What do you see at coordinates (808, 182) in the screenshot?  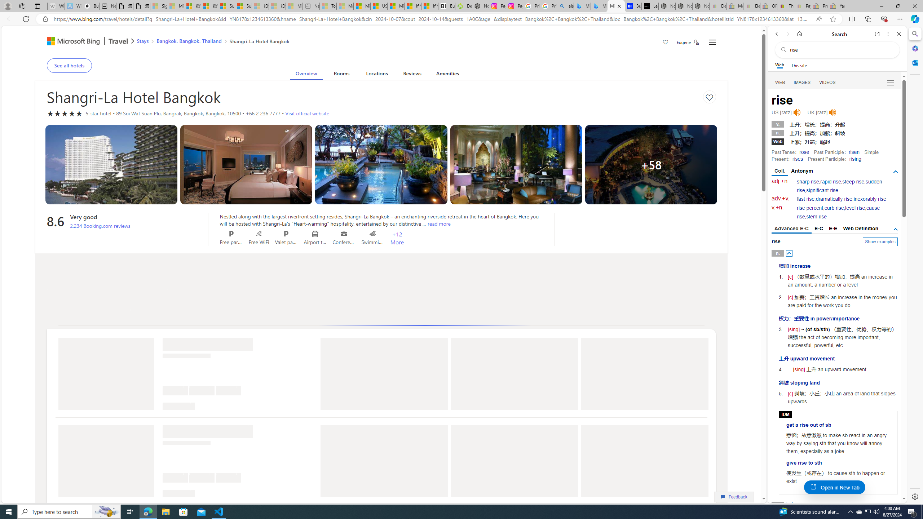 I see `sharp rise` at bounding box center [808, 182].